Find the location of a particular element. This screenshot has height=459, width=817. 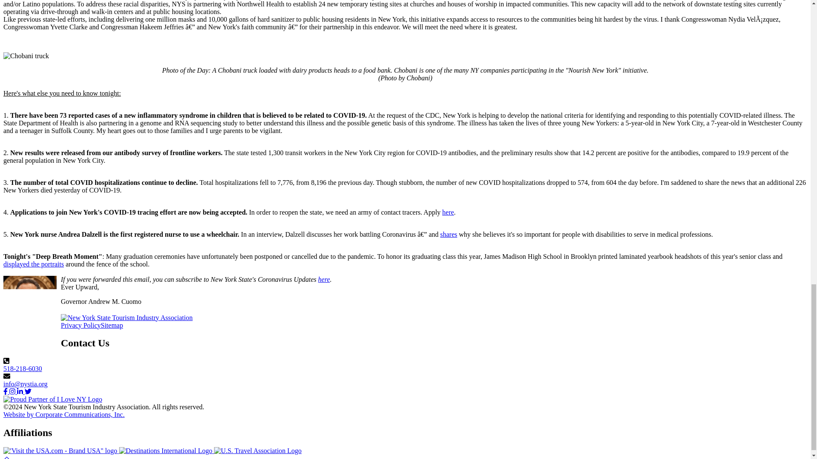

518-218-6030 is located at coordinates (23, 368).